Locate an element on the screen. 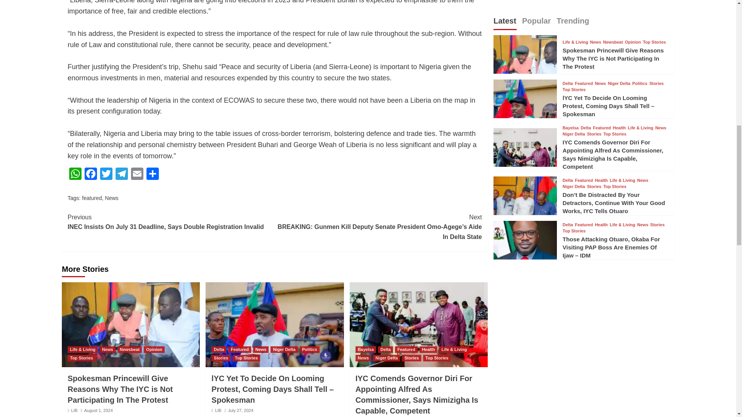 Image resolution: width=742 pixels, height=417 pixels. Twitter is located at coordinates (106, 175).